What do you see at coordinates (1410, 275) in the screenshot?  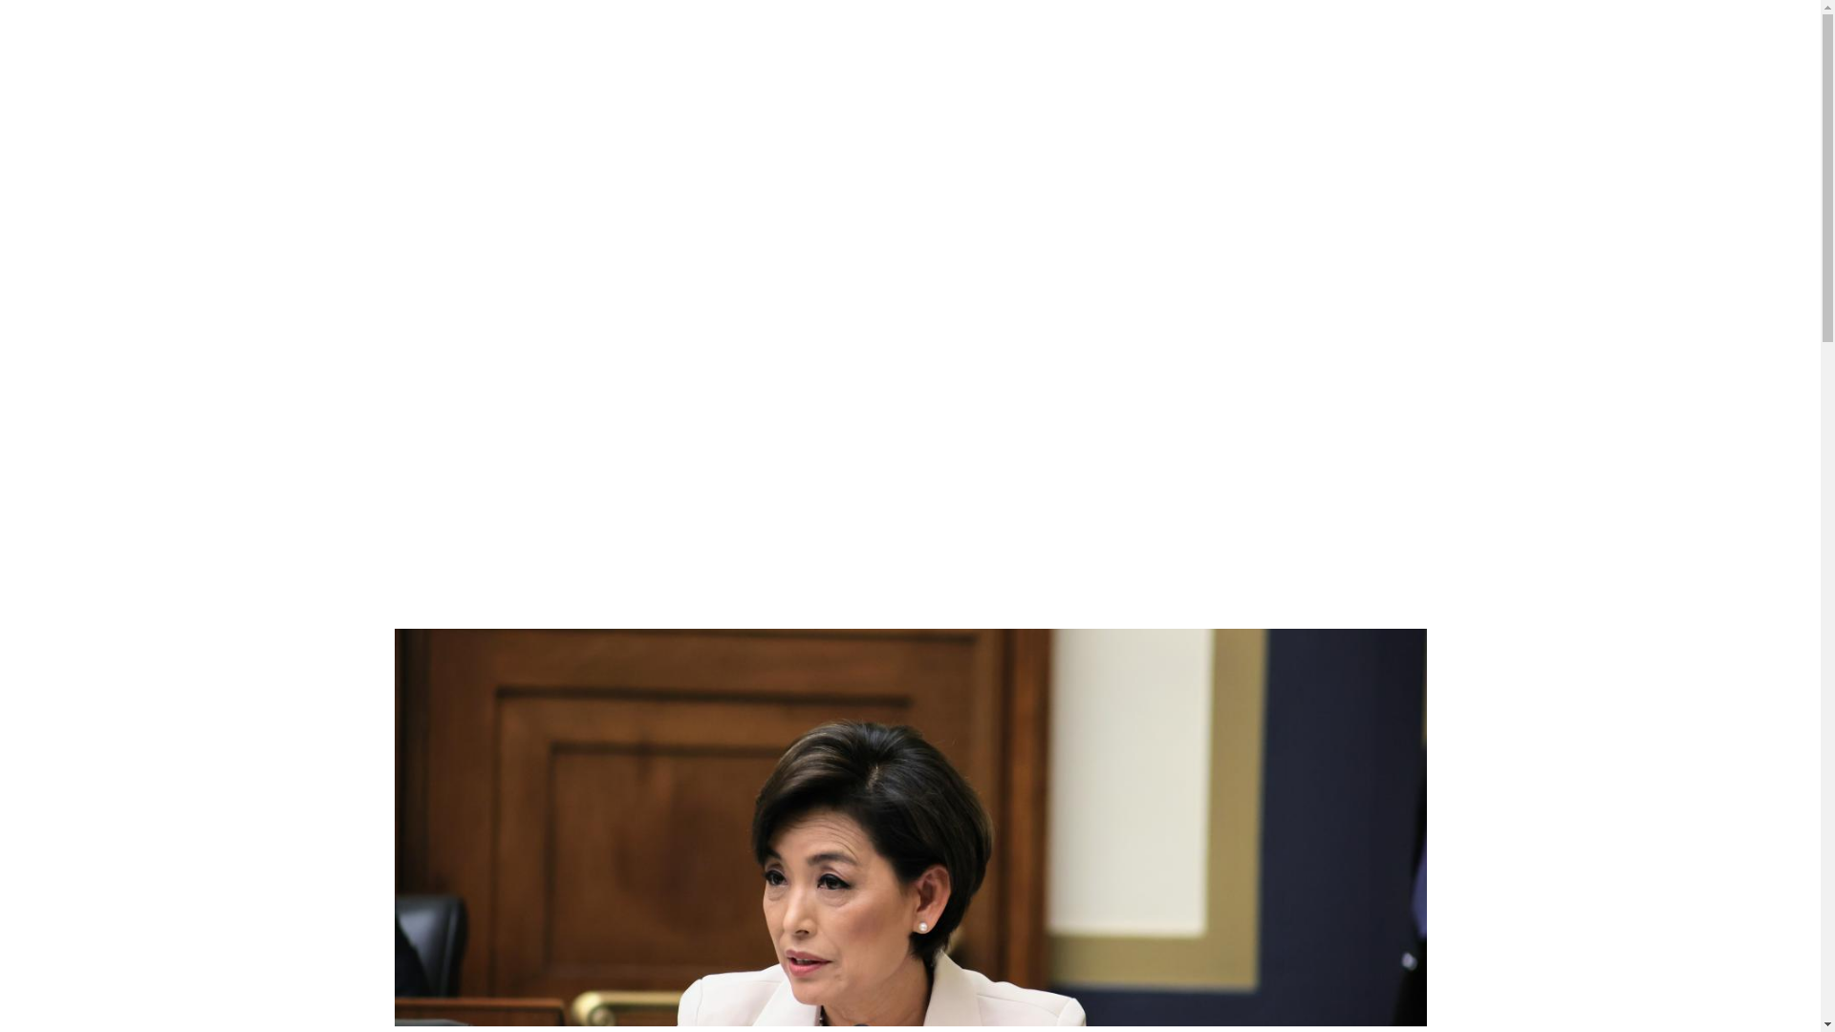 I see `Follow on Youtube` at bounding box center [1410, 275].